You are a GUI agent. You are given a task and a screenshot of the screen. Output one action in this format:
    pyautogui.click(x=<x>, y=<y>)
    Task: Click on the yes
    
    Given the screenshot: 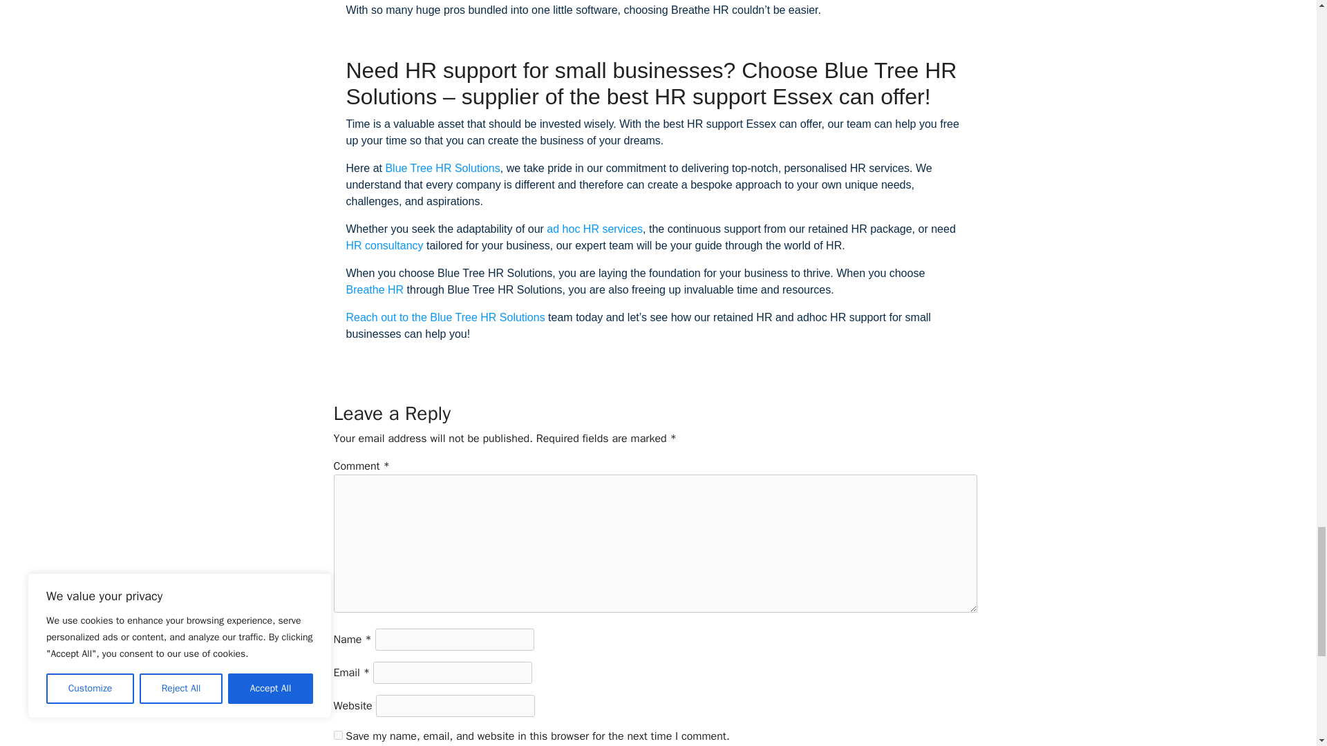 What is the action you would take?
    pyautogui.click(x=337, y=735)
    